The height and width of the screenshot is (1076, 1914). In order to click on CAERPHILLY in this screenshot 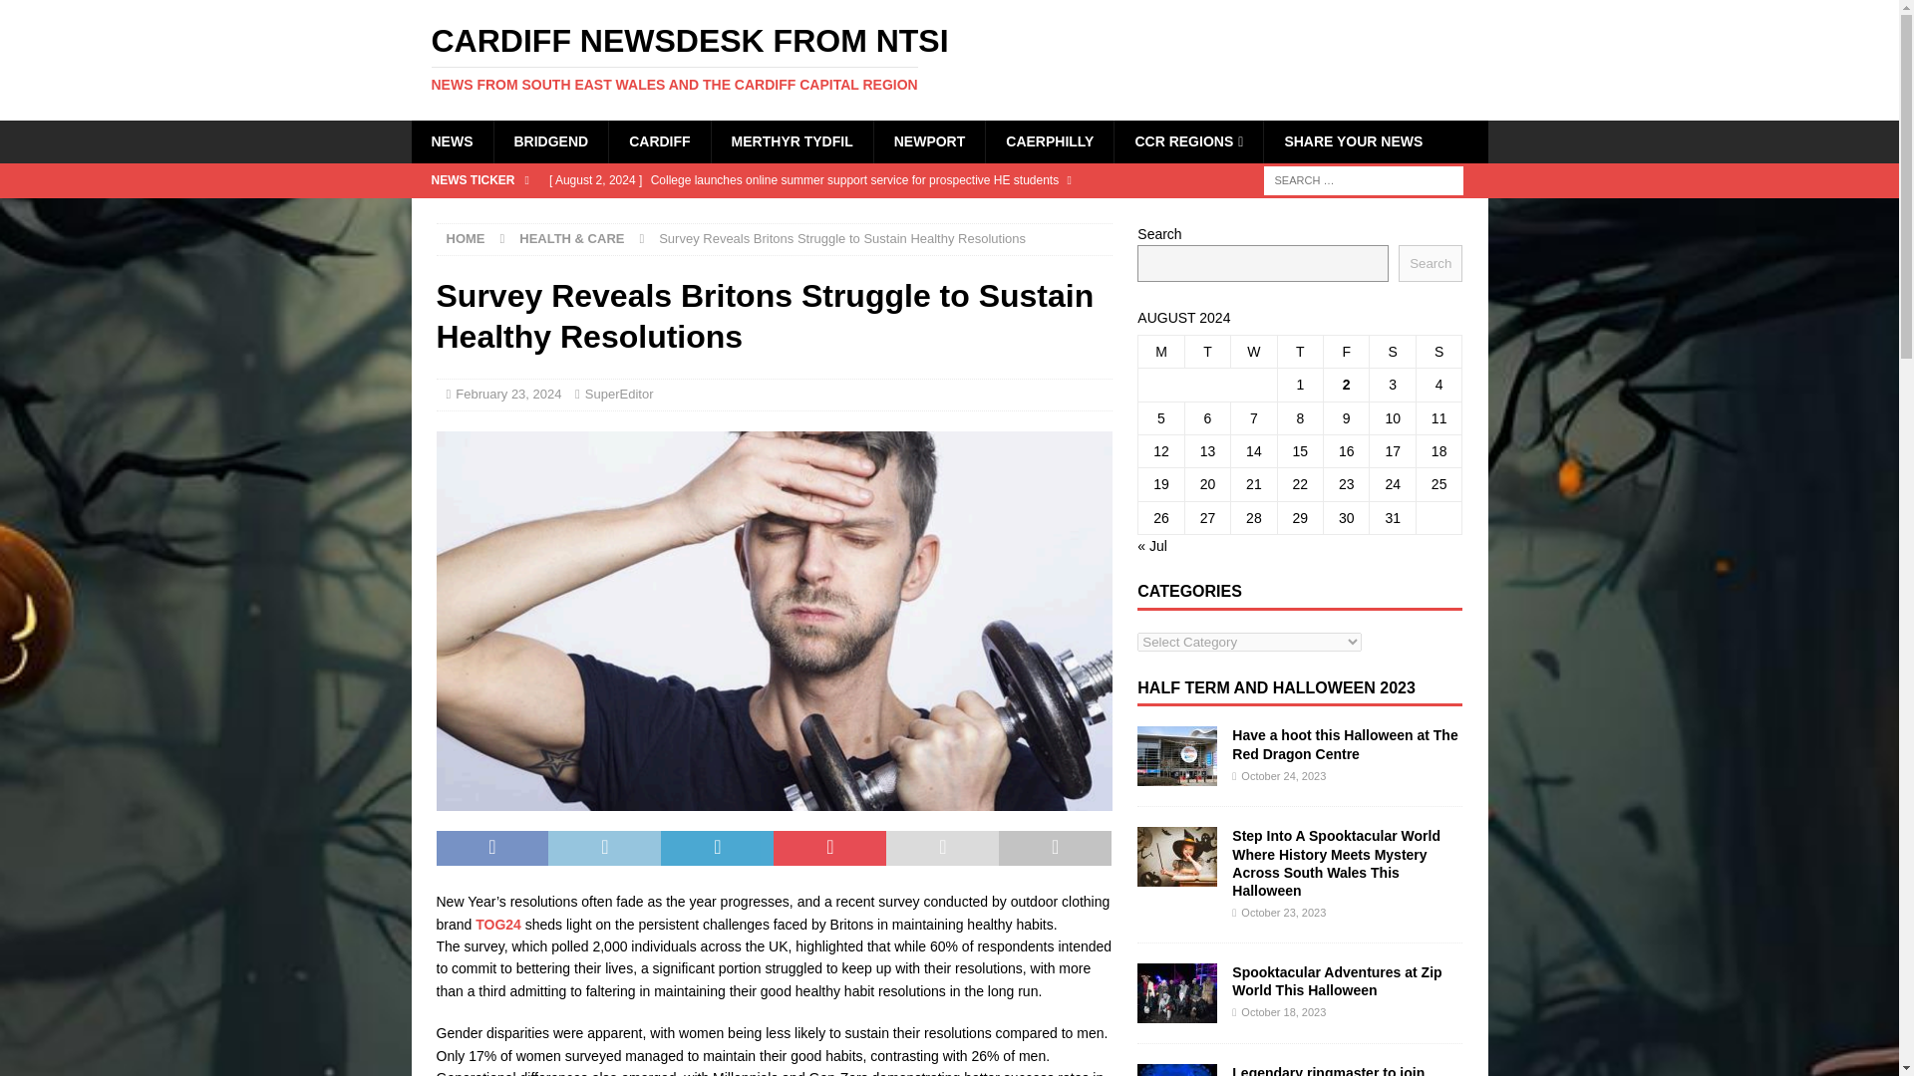, I will do `click(1049, 141)`.